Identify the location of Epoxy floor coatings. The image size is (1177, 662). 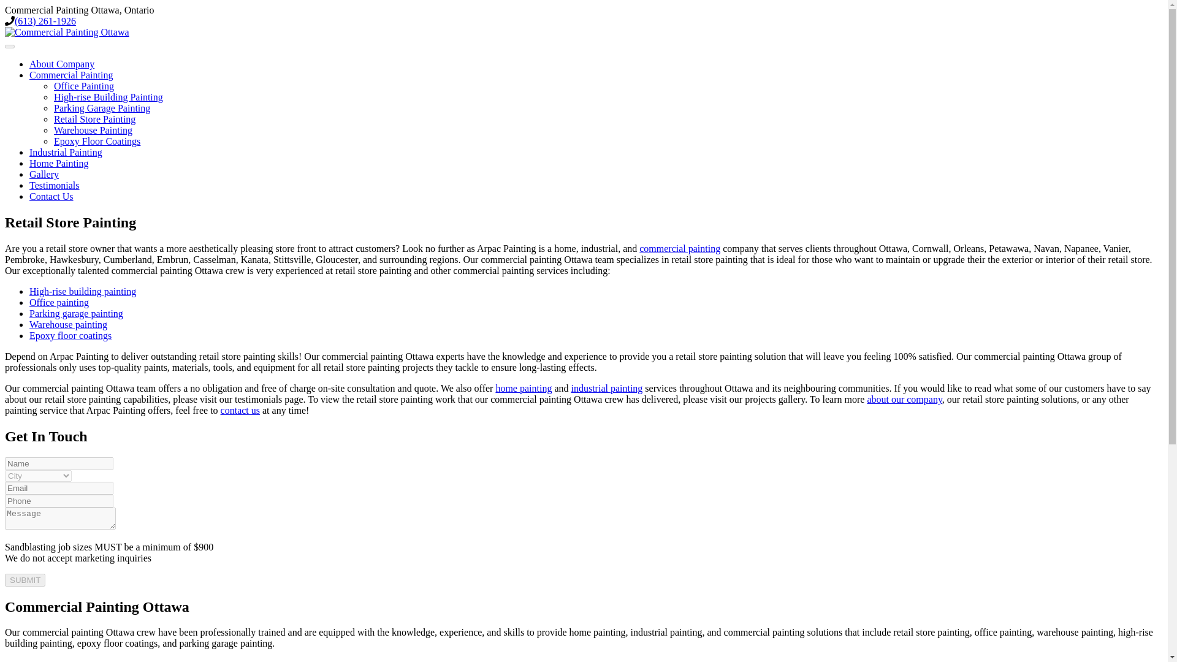
(70, 335).